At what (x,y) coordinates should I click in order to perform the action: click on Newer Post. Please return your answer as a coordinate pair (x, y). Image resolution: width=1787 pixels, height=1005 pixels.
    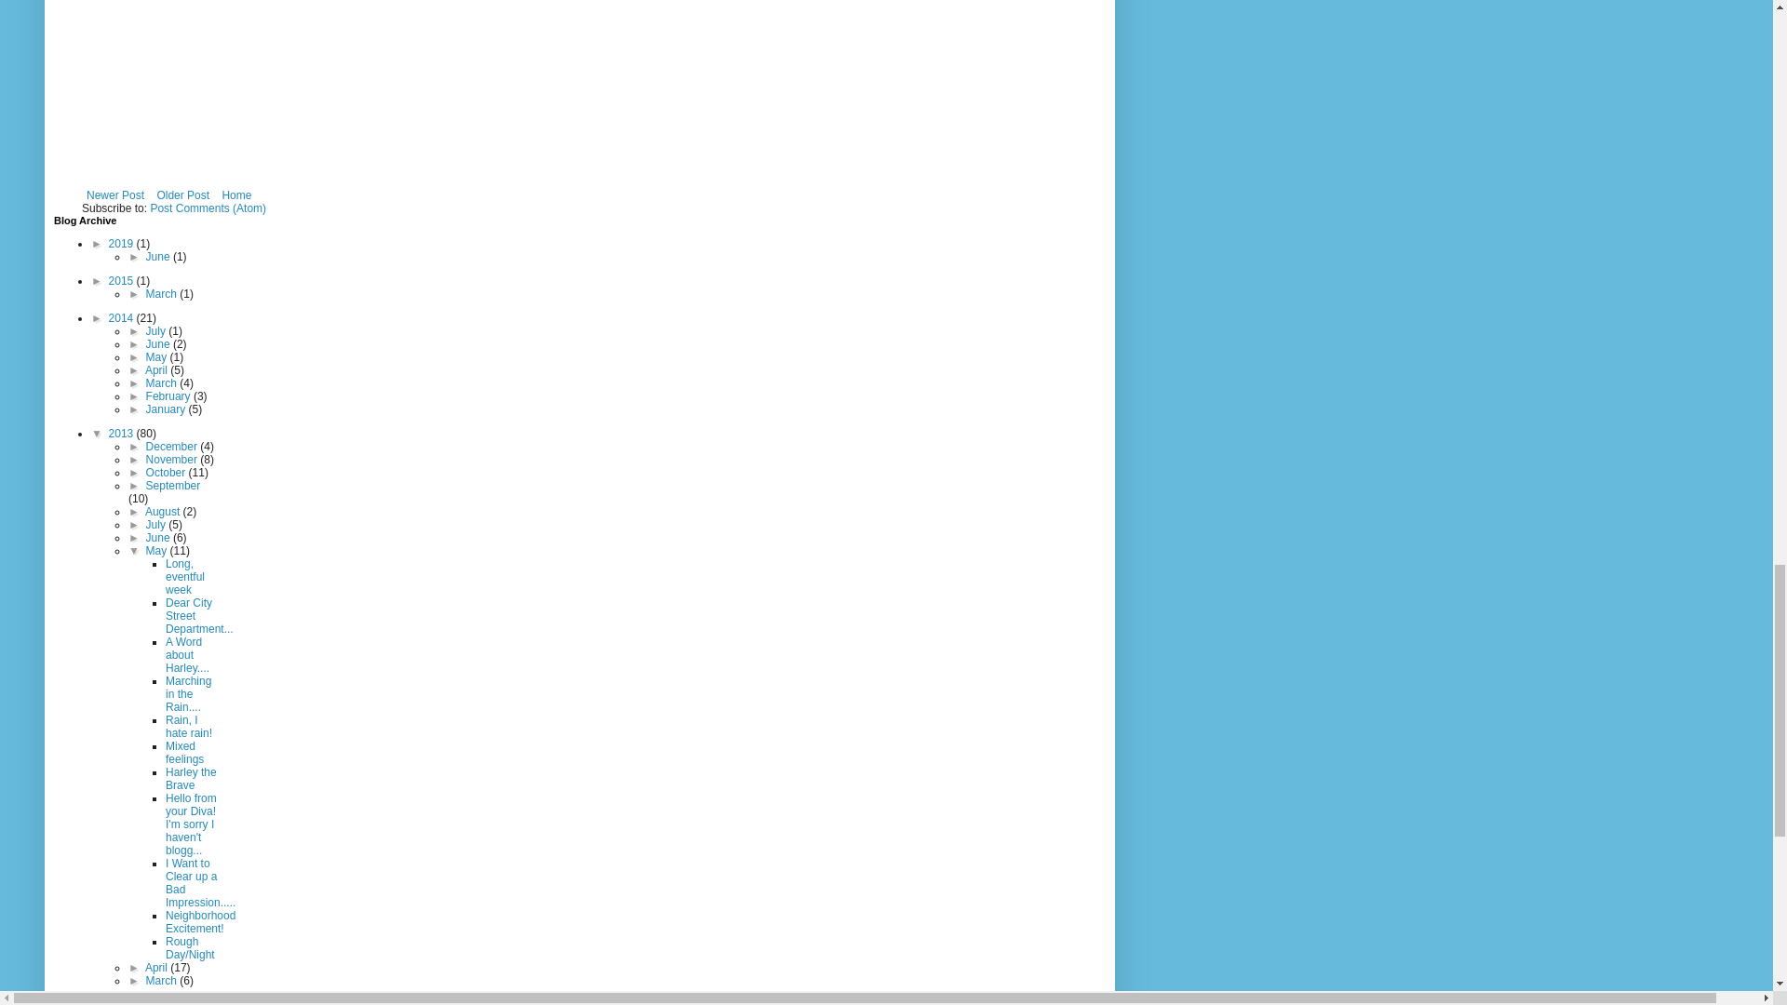
    Looking at the image, I should click on (115, 195).